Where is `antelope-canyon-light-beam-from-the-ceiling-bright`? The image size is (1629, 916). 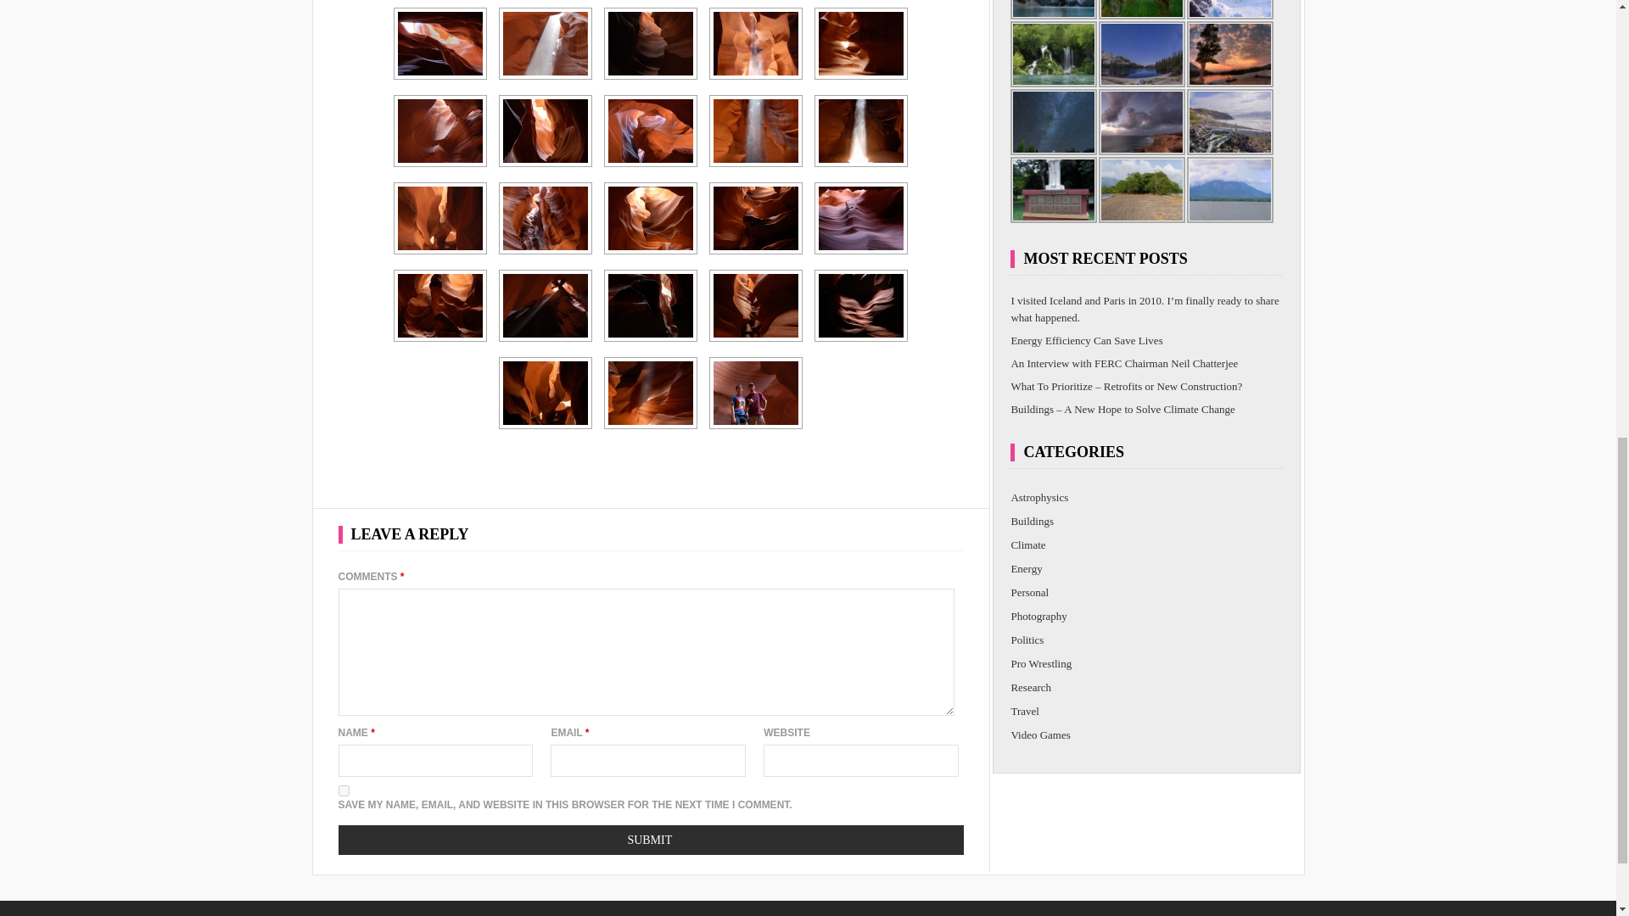
antelope-canyon-light-beam-from-the-ceiling-bright is located at coordinates (546, 43).